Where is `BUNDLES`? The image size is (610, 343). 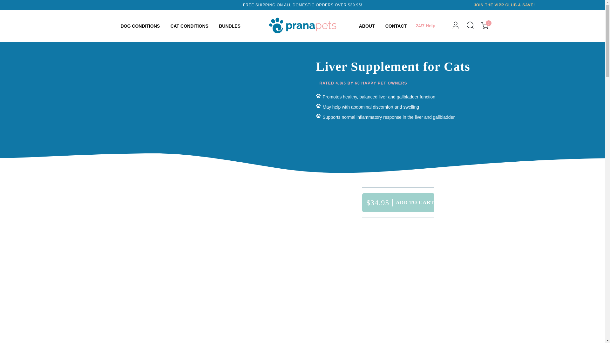 BUNDLES is located at coordinates (229, 26).